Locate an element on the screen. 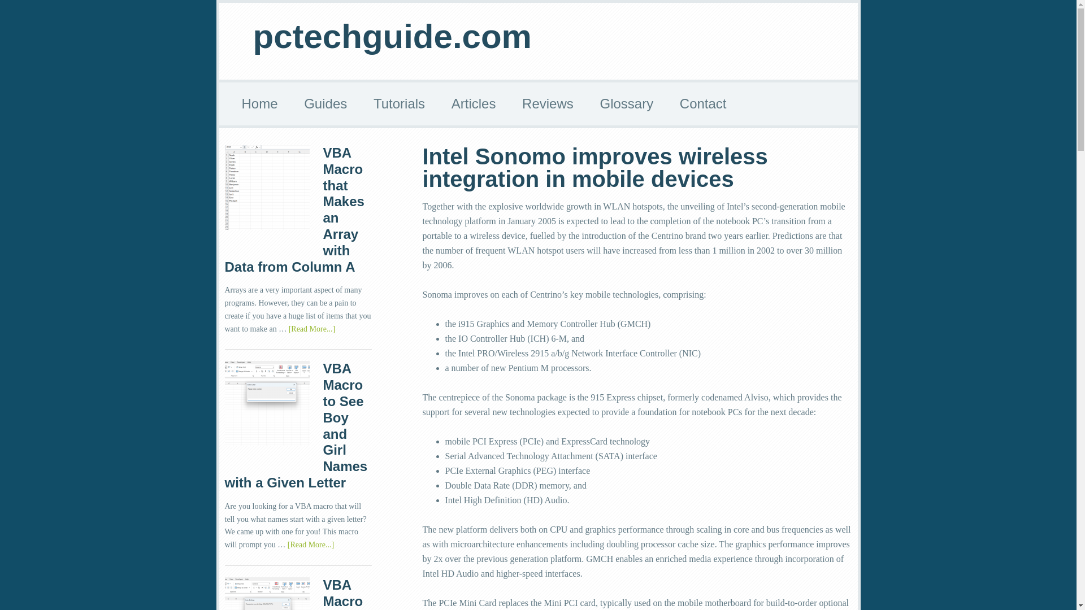 Image resolution: width=1085 pixels, height=610 pixels. Home is located at coordinates (260, 104).